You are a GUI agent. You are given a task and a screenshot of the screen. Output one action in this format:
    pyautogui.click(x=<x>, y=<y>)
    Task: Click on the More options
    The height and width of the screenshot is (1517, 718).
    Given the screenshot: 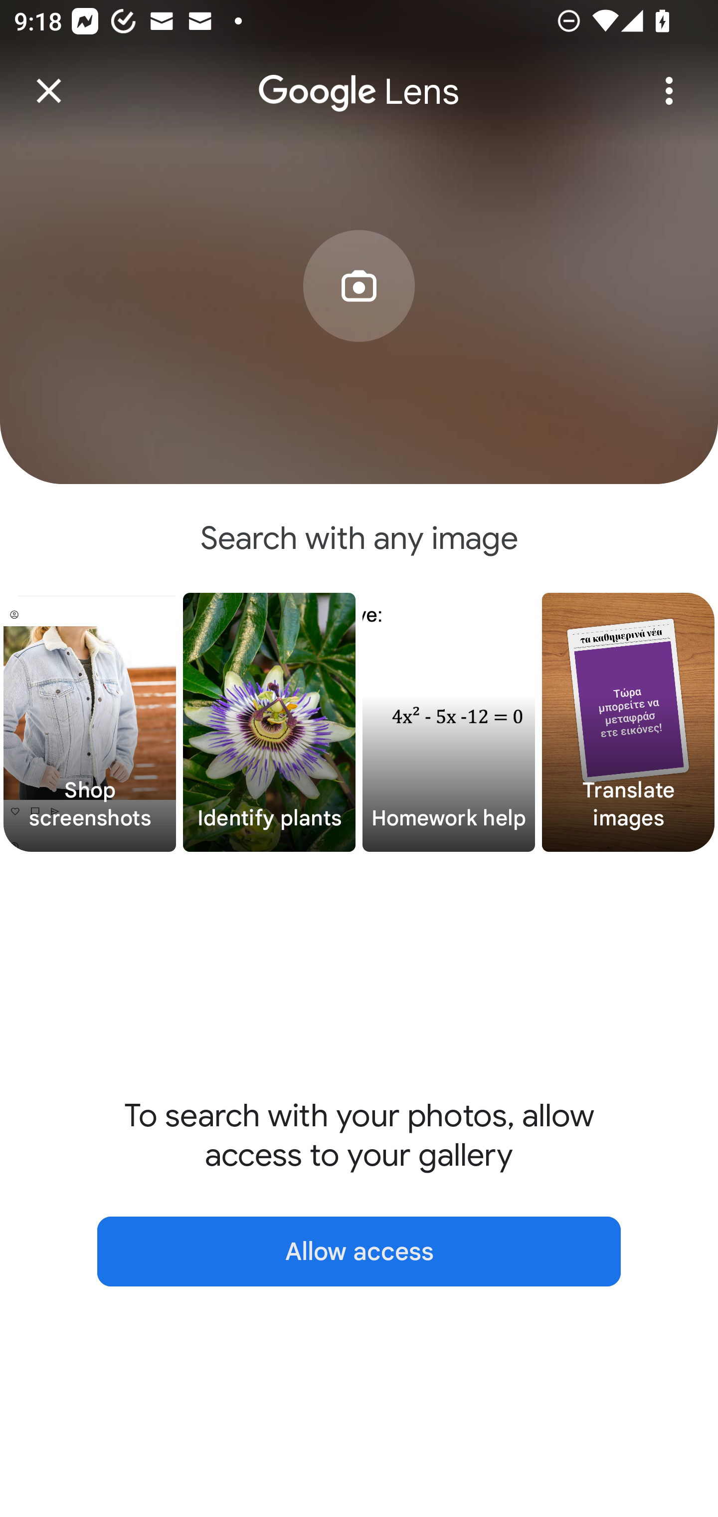 What is the action you would take?
    pyautogui.click(x=669, y=91)
    